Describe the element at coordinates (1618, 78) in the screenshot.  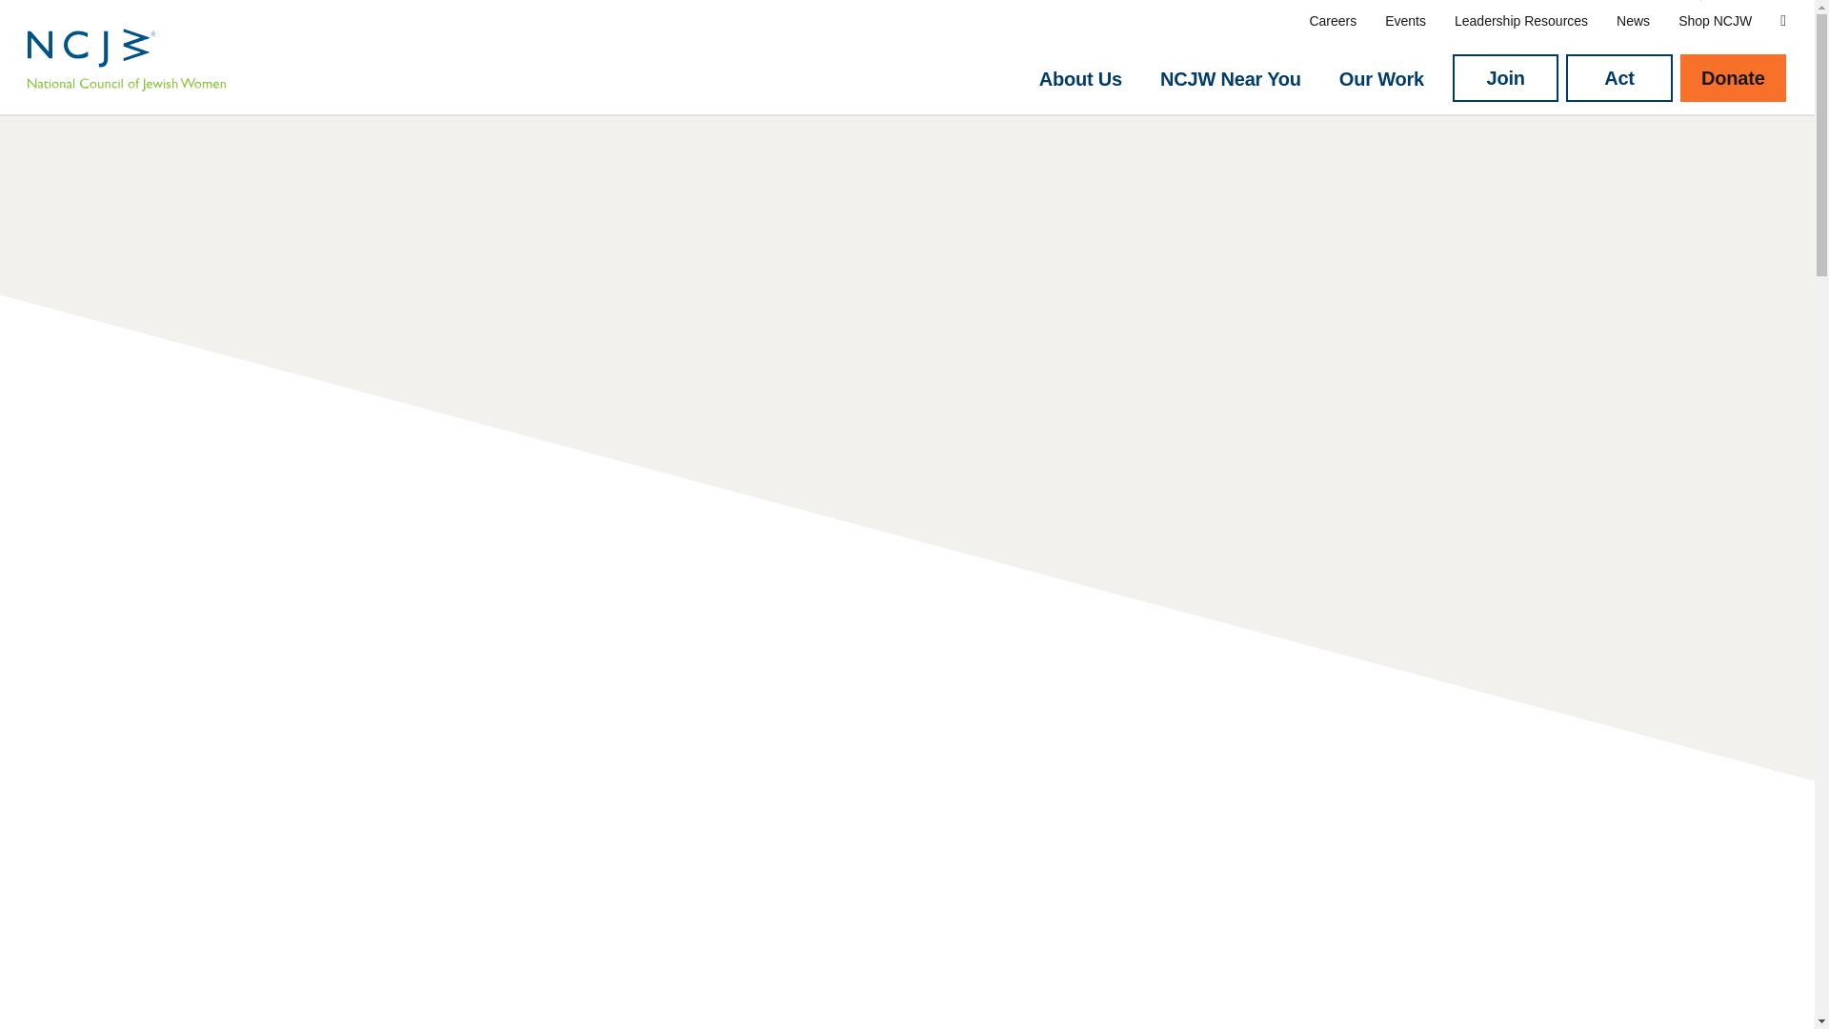
I see `Act` at that location.